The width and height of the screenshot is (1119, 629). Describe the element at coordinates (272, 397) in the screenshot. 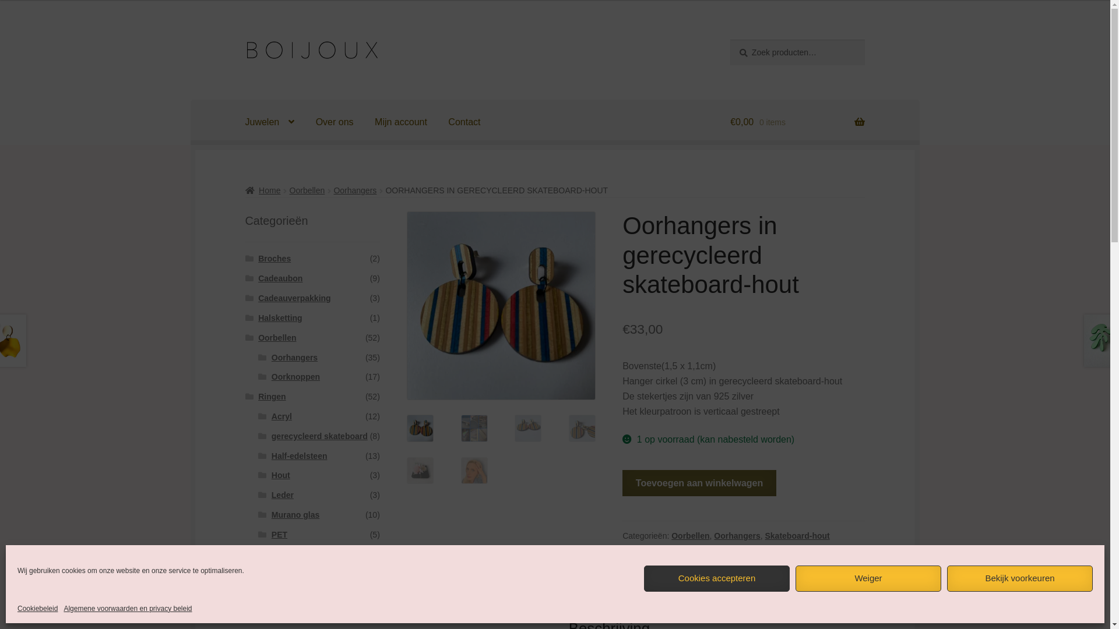

I see `Ringen` at that location.